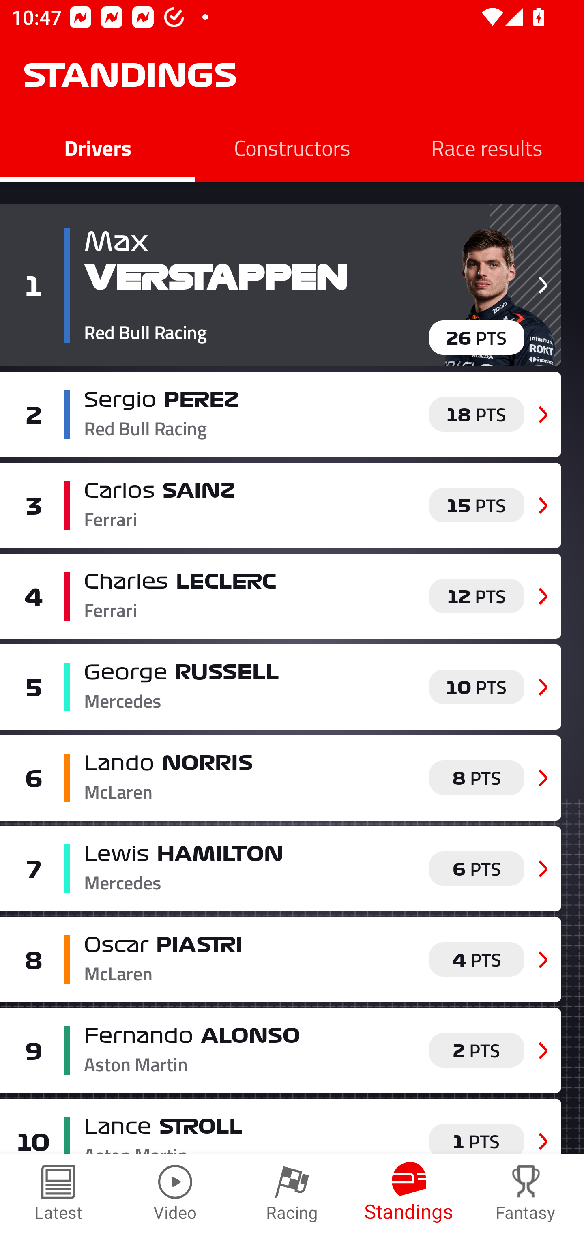 This screenshot has height=1233, width=584. I want to click on 3 Carlos SAINZ Ferrari 15 PTS, so click(281, 505).